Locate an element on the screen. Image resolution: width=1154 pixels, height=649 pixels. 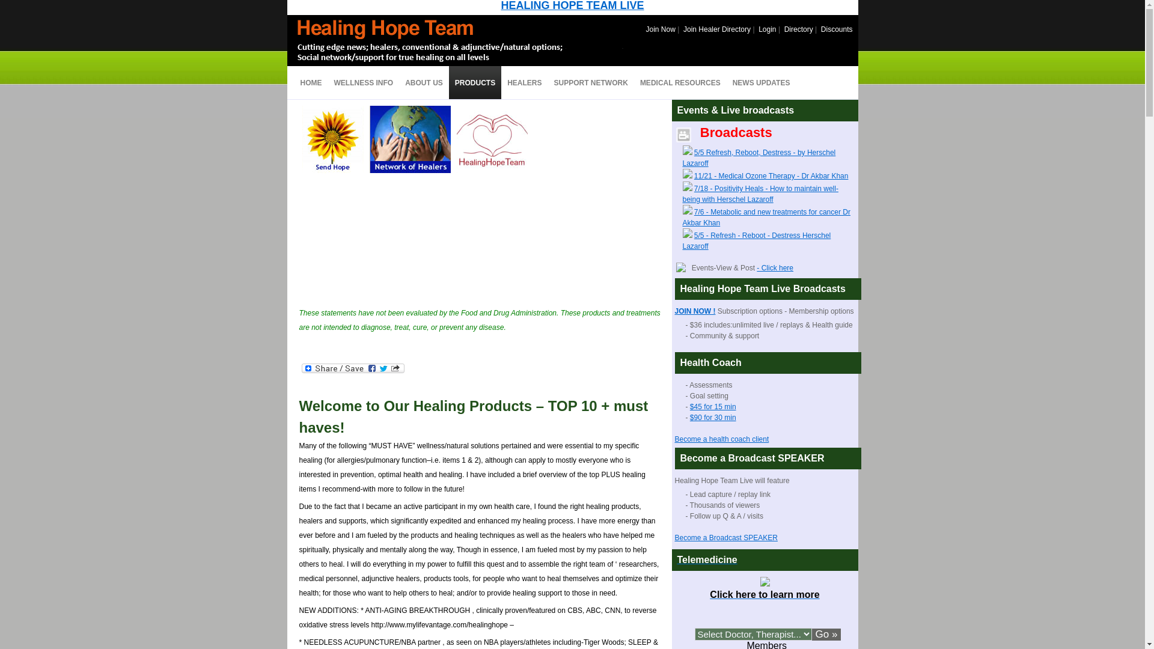
Directory is located at coordinates (680, 83).